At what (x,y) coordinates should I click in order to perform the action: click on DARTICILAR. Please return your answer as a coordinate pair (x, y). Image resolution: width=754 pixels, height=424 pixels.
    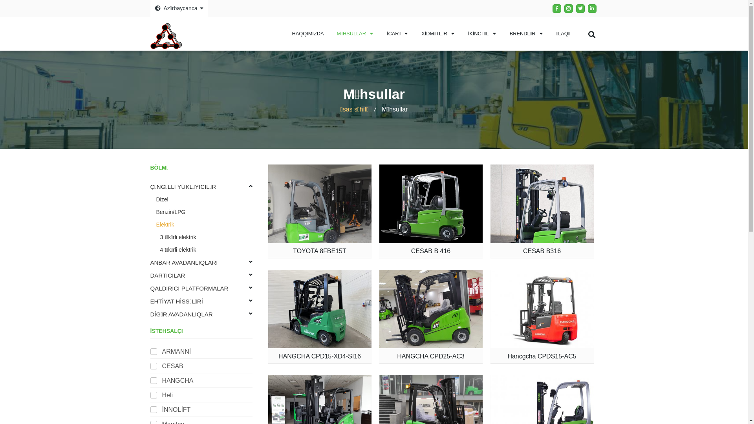
    Looking at the image, I should click on (201, 276).